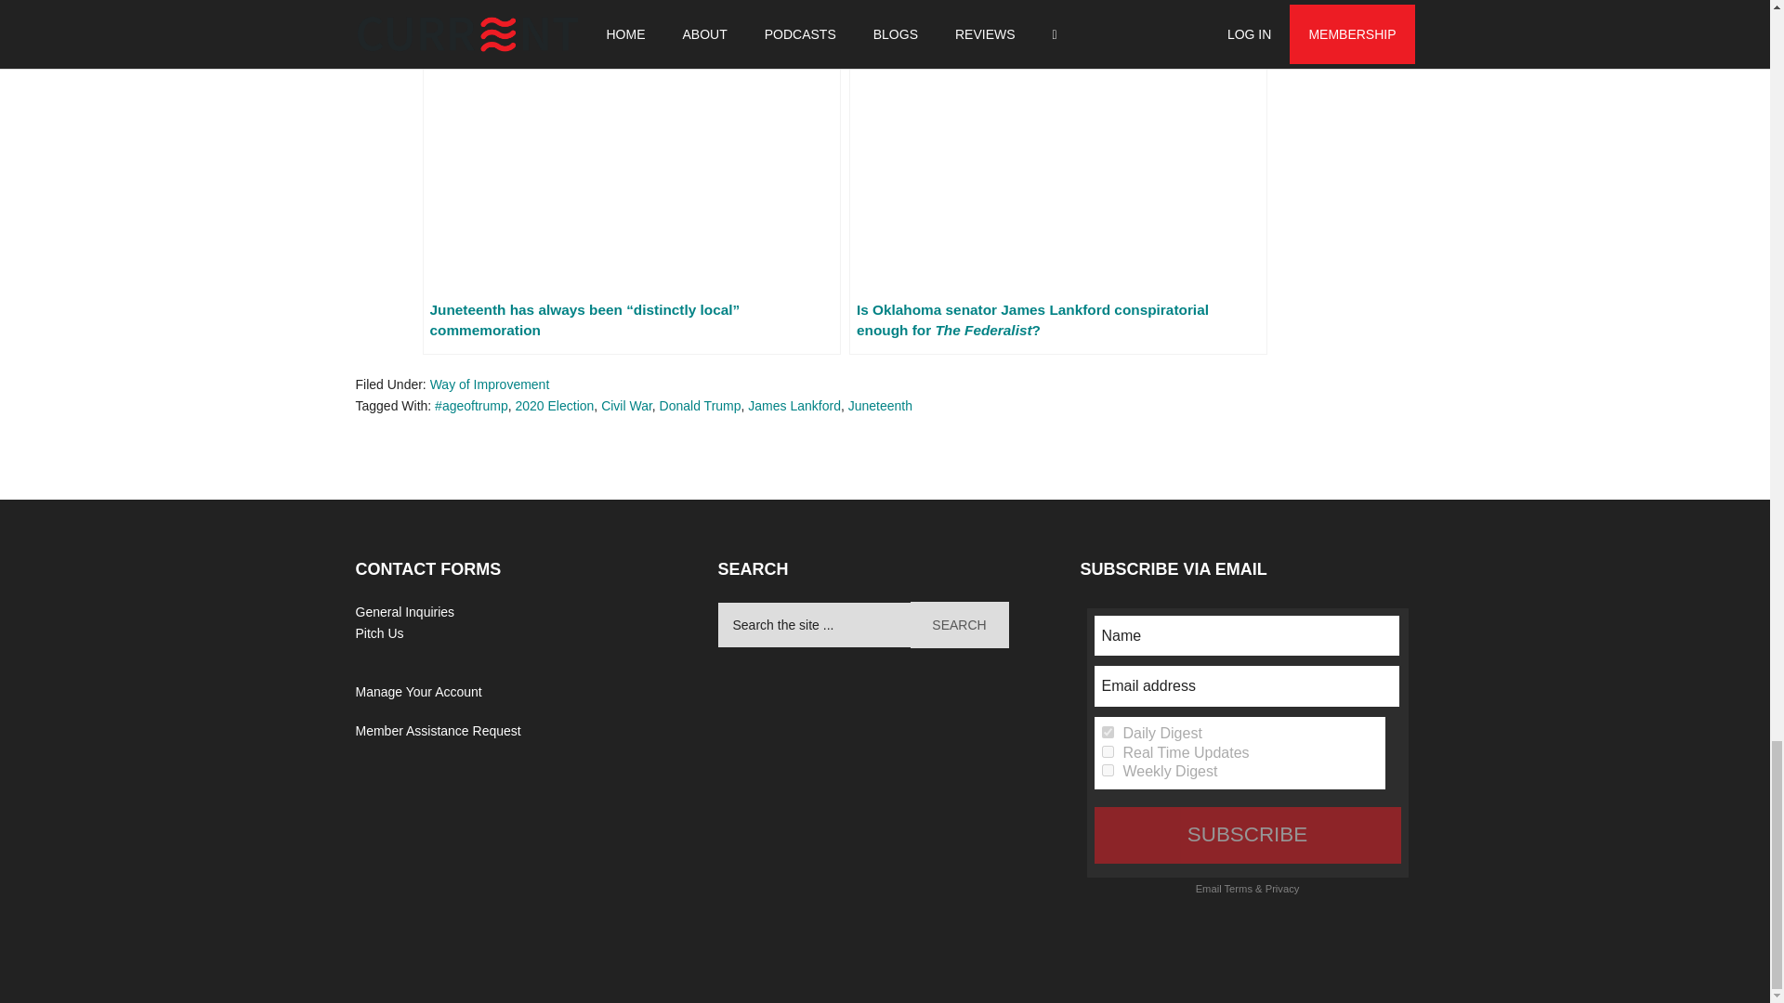  Describe the element at coordinates (1108, 752) in the screenshot. I see `Frequency` at that location.